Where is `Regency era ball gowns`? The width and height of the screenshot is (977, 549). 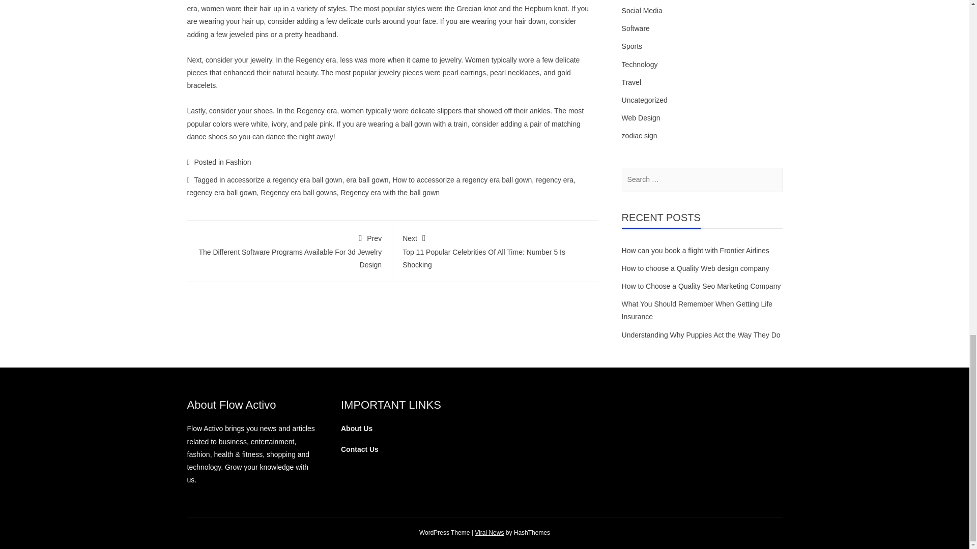 Regency era ball gowns is located at coordinates (298, 192).